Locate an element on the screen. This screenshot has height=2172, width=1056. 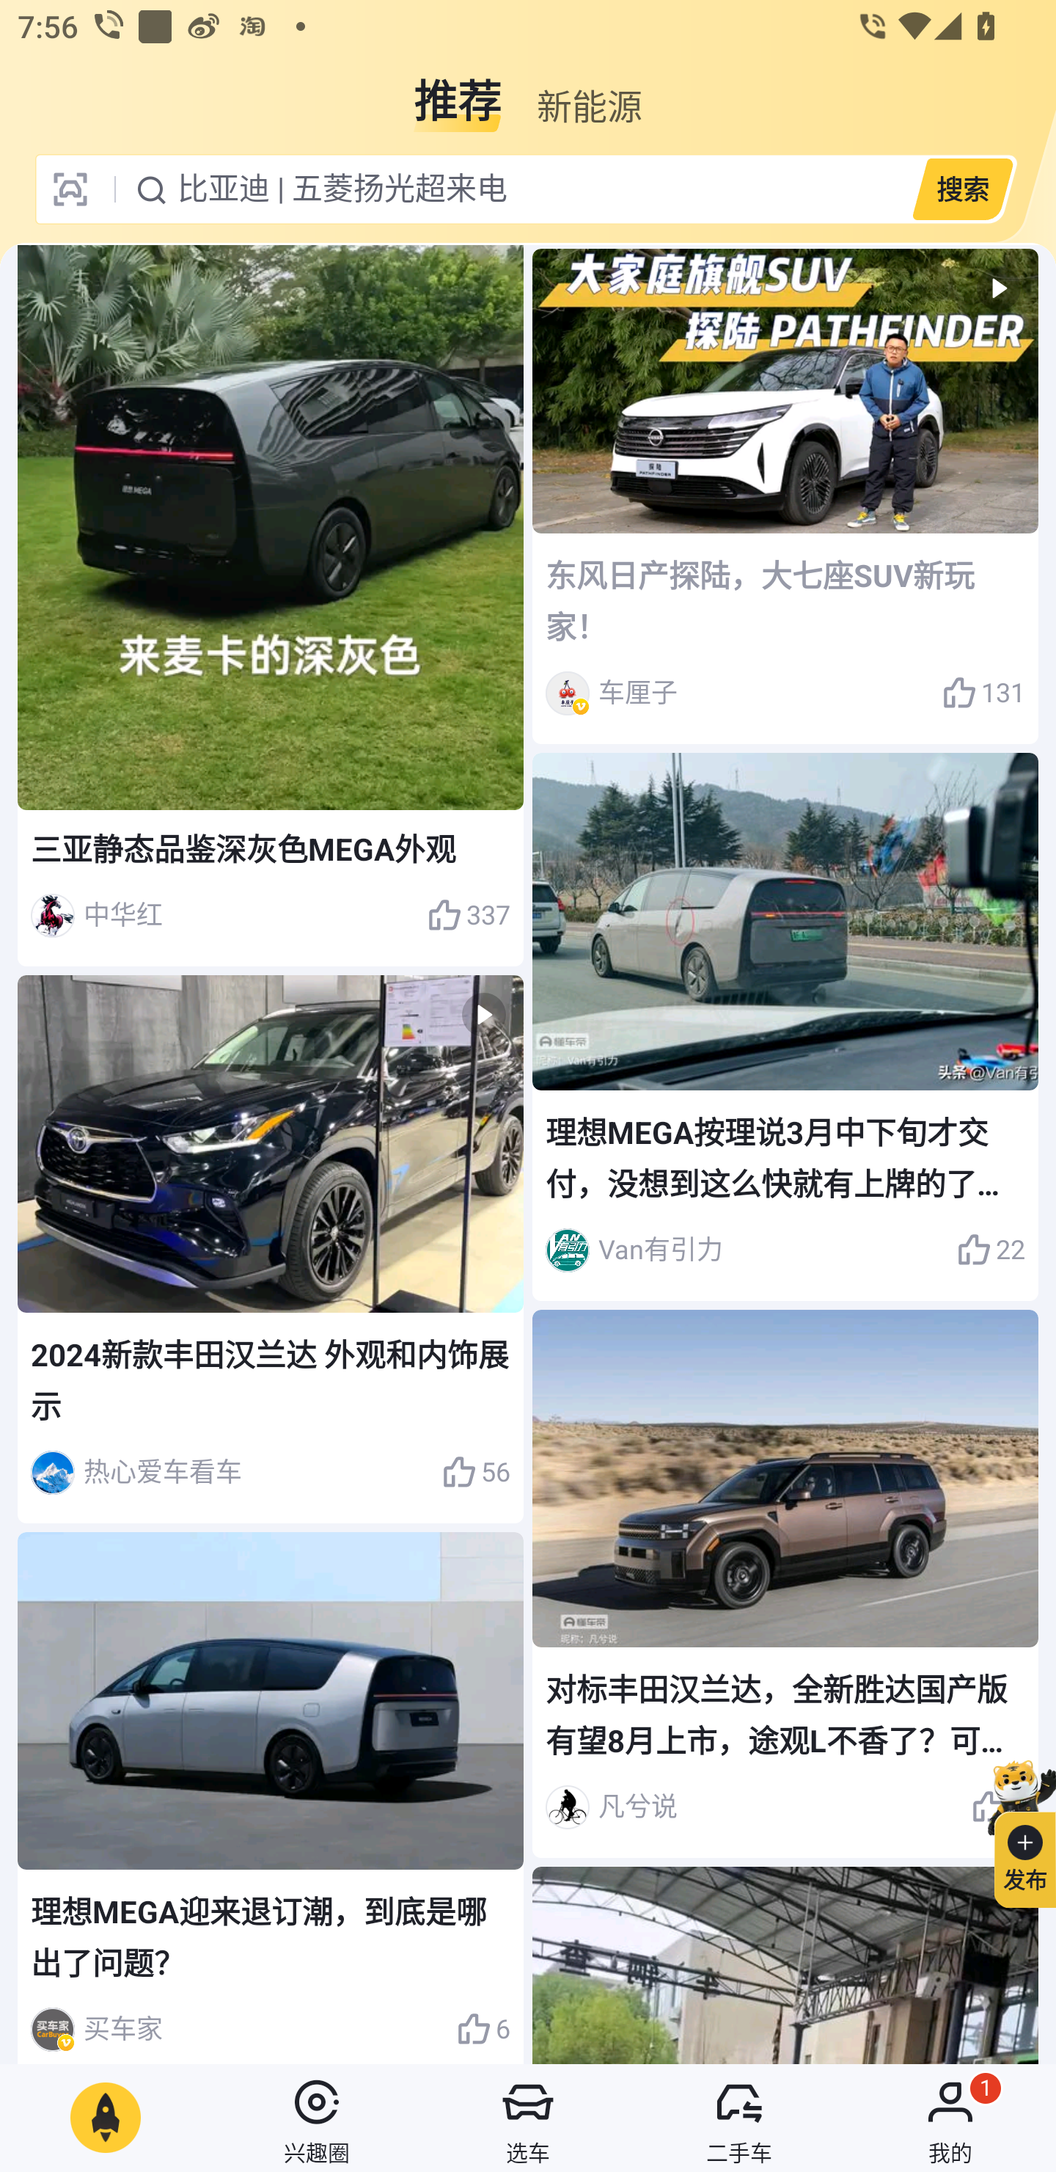
131 is located at coordinates (983, 693).